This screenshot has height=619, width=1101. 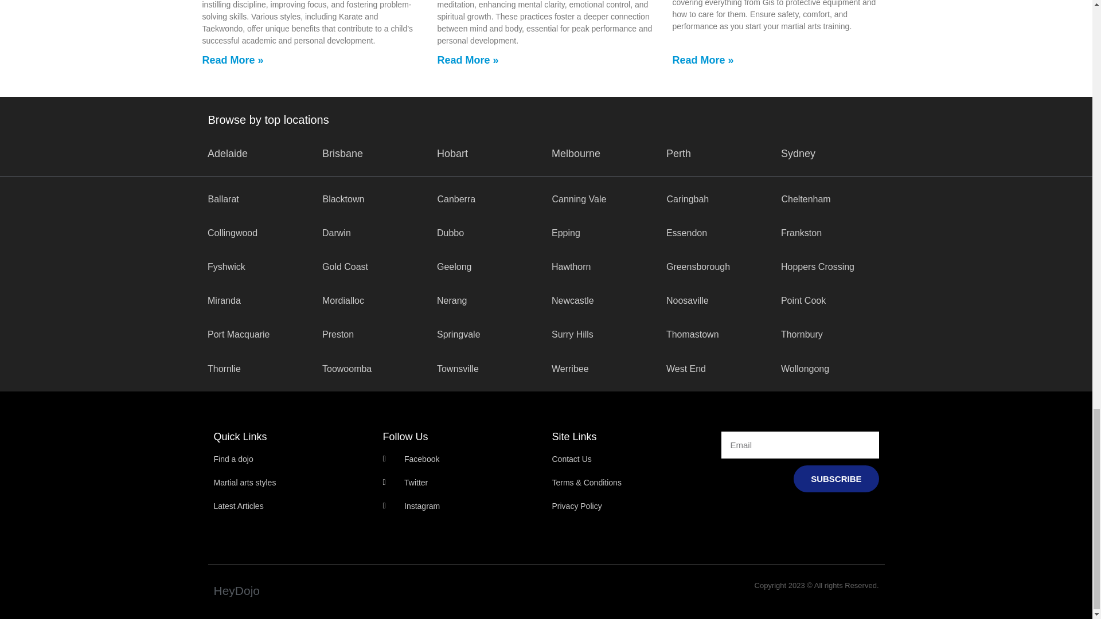 What do you see at coordinates (452, 154) in the screenshot?
I see `Dojos near Hobart` at bounding box center [452, 154].